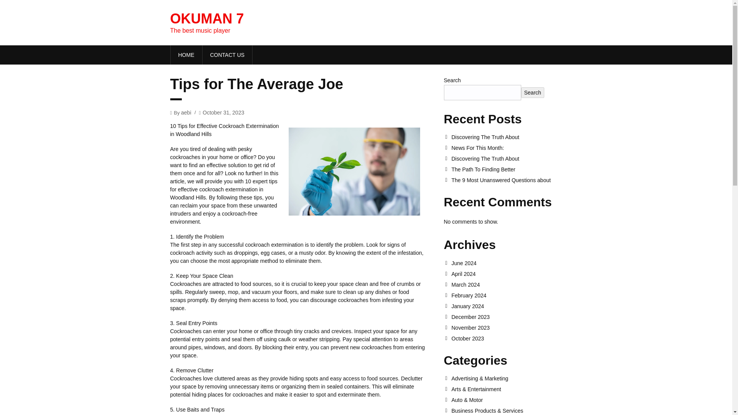  I want to click on January 2024, so click(506, 306).